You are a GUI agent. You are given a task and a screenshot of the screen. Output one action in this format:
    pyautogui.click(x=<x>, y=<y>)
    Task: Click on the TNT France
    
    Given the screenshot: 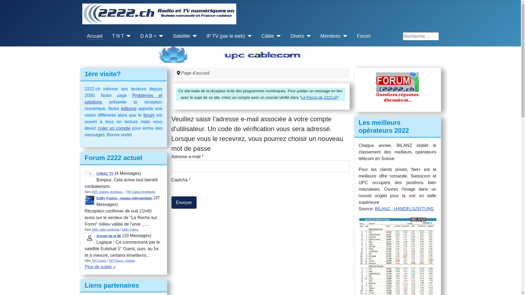 What is the action you would take?
    pyautogui.click(x=99, y=261)
    